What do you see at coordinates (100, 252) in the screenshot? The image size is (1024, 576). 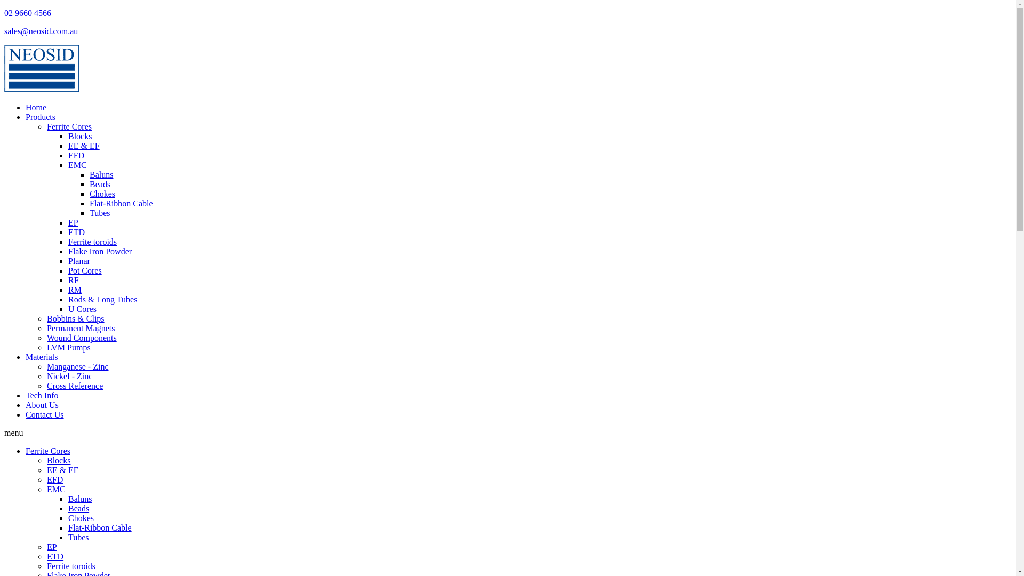 I see `Flake Iron Powder` at bounding box center [100, 252].